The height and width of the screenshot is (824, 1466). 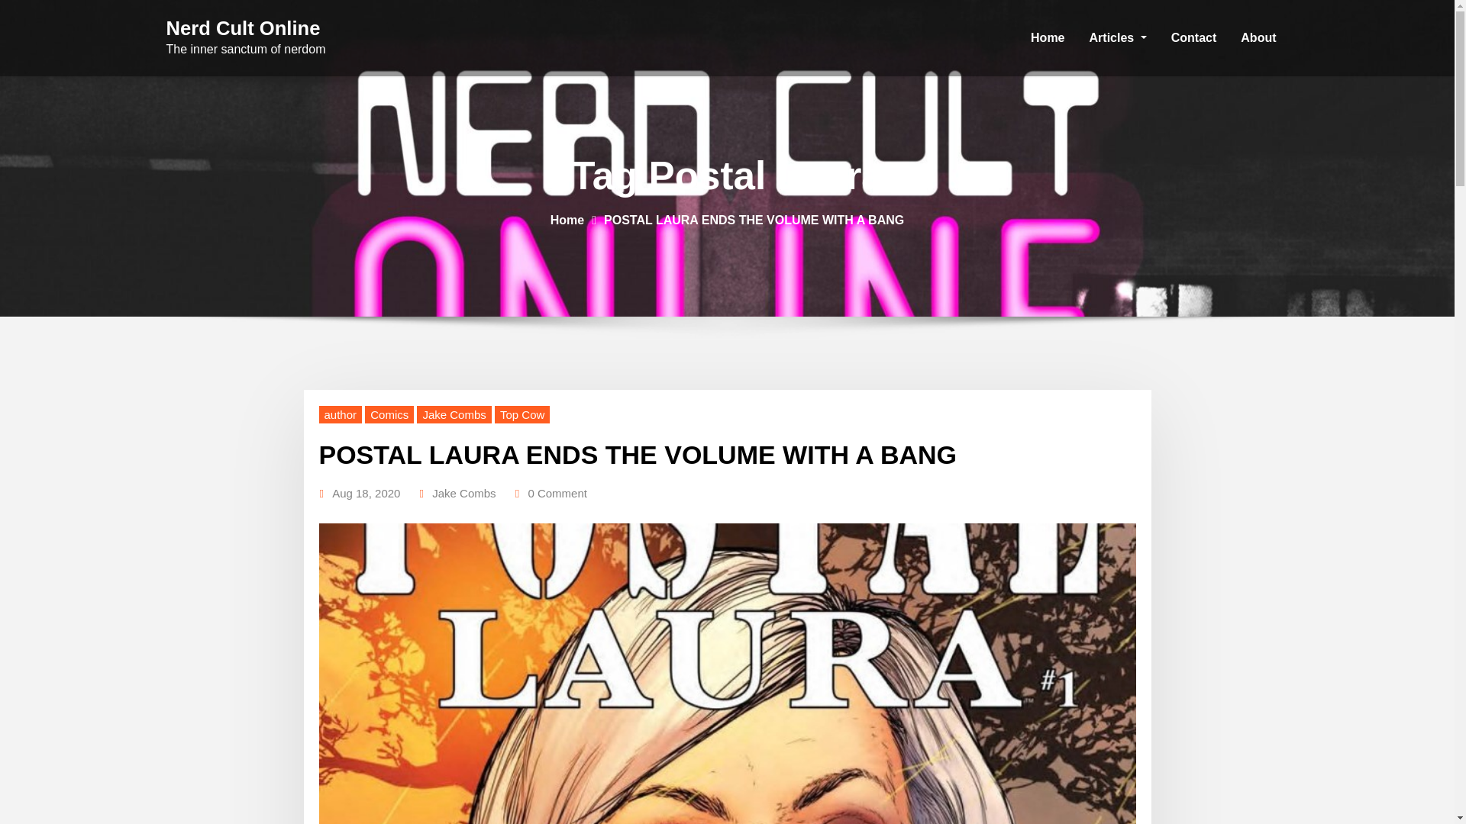 What do you see at coordinates (463, 493) in the screenshot?
I see `Jake Combs` at bounding box center [463, 493].